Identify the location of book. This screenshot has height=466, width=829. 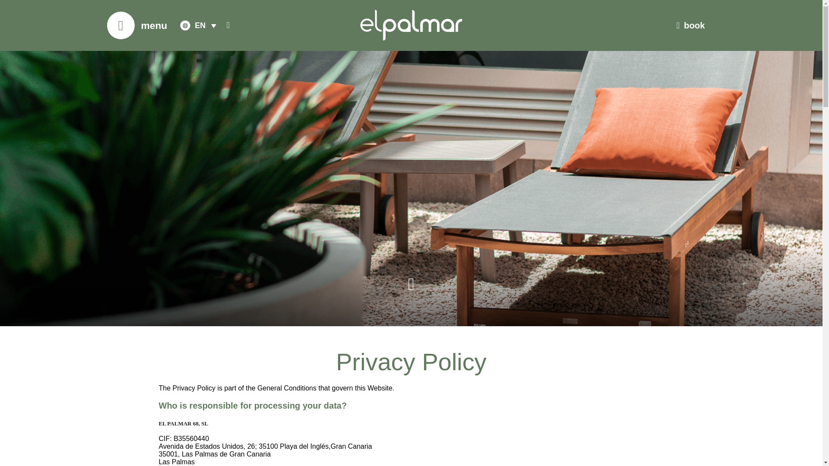
(691, 25).